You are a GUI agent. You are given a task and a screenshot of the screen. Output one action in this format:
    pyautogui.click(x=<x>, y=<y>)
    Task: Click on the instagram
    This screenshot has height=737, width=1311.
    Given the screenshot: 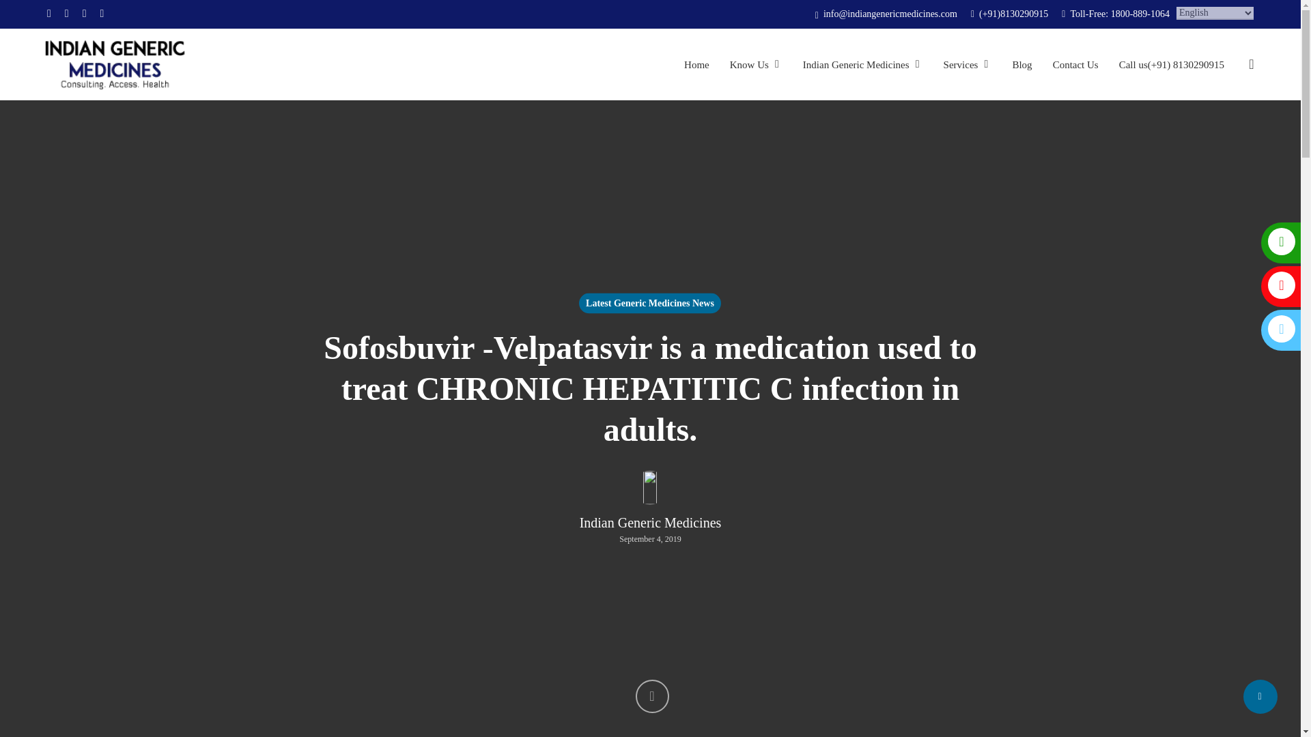 What is the action you would take?
    pyautogui.click(x=102, y=14)
    